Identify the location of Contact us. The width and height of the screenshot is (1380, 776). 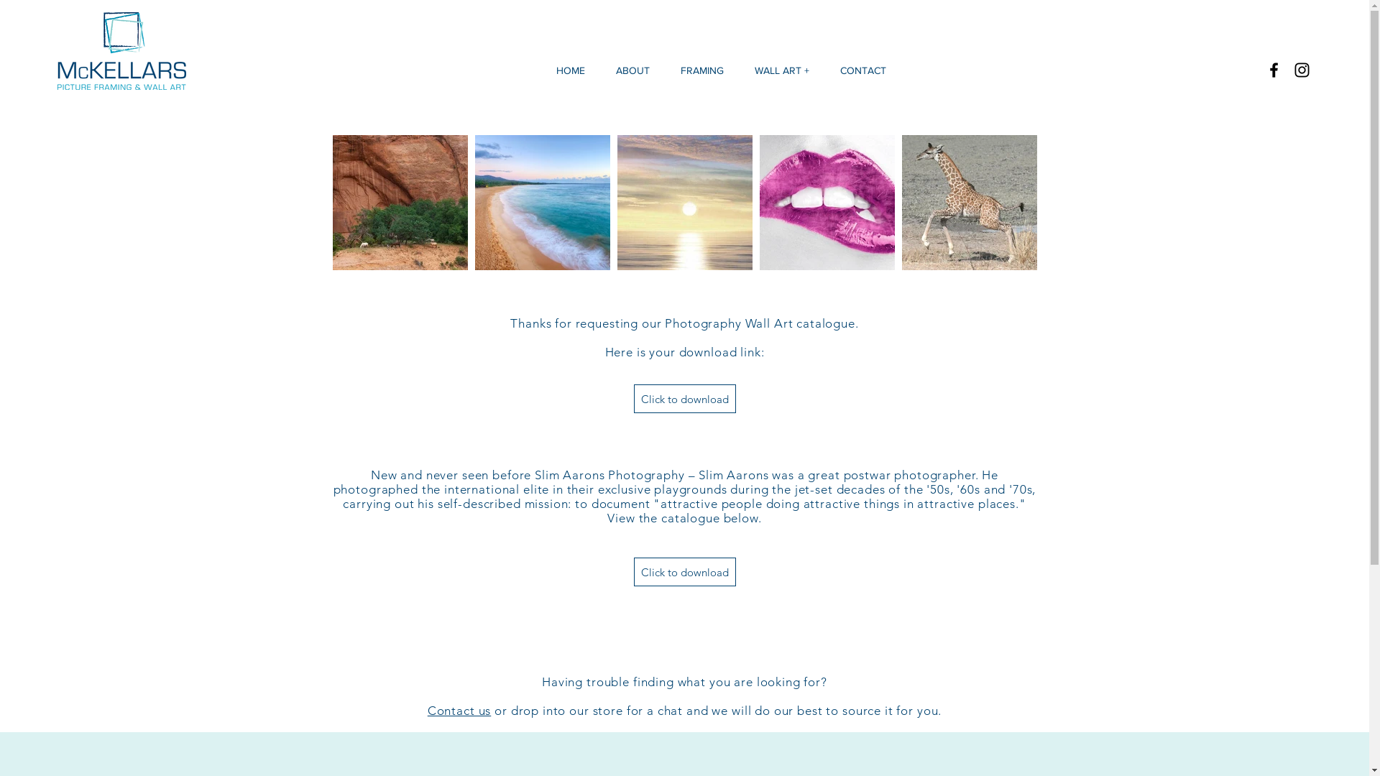
(460, 711).